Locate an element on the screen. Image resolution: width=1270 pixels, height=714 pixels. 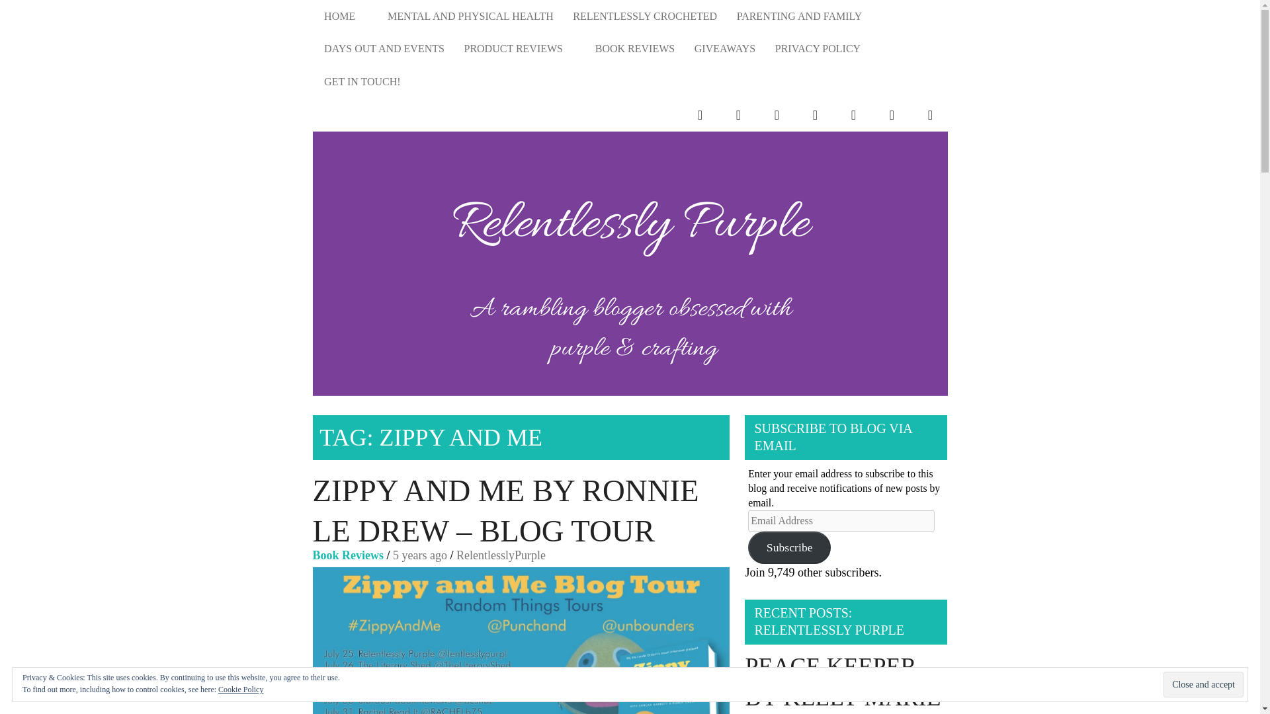
Book Reviews is located at coordinates (348, 555).